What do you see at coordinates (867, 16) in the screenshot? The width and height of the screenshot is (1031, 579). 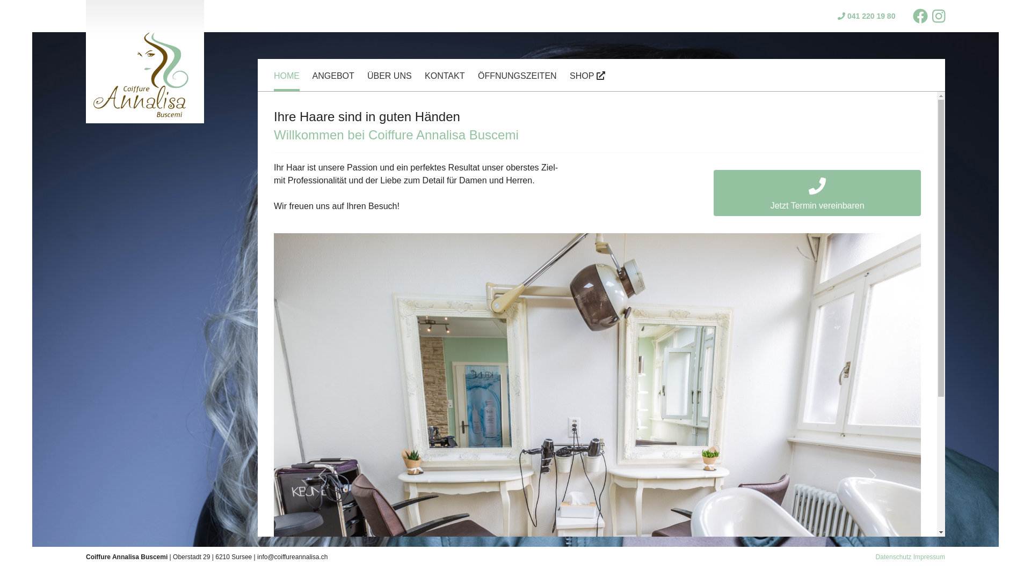 I see `041 220 19 80` at bounding box center [867, 16].